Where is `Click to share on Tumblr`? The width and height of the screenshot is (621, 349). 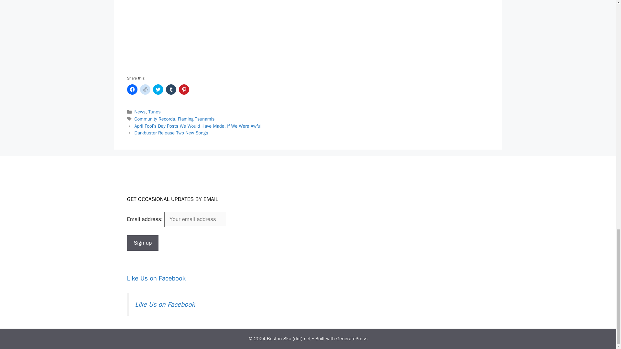
Click to share on Tumblr is located at coordinates (171, 89).